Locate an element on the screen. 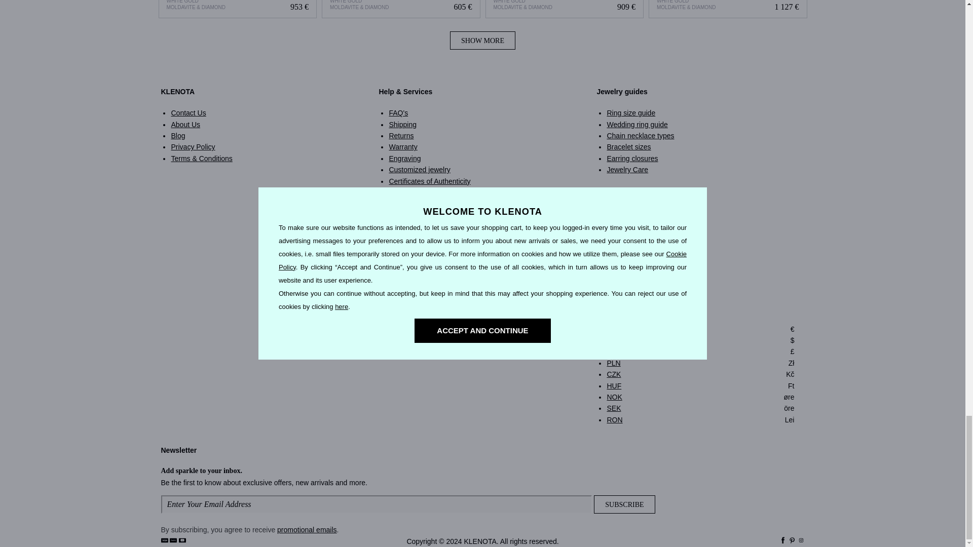  Moldavite Ring with Brilliants in White Gold is located at coordinates (238, 9).